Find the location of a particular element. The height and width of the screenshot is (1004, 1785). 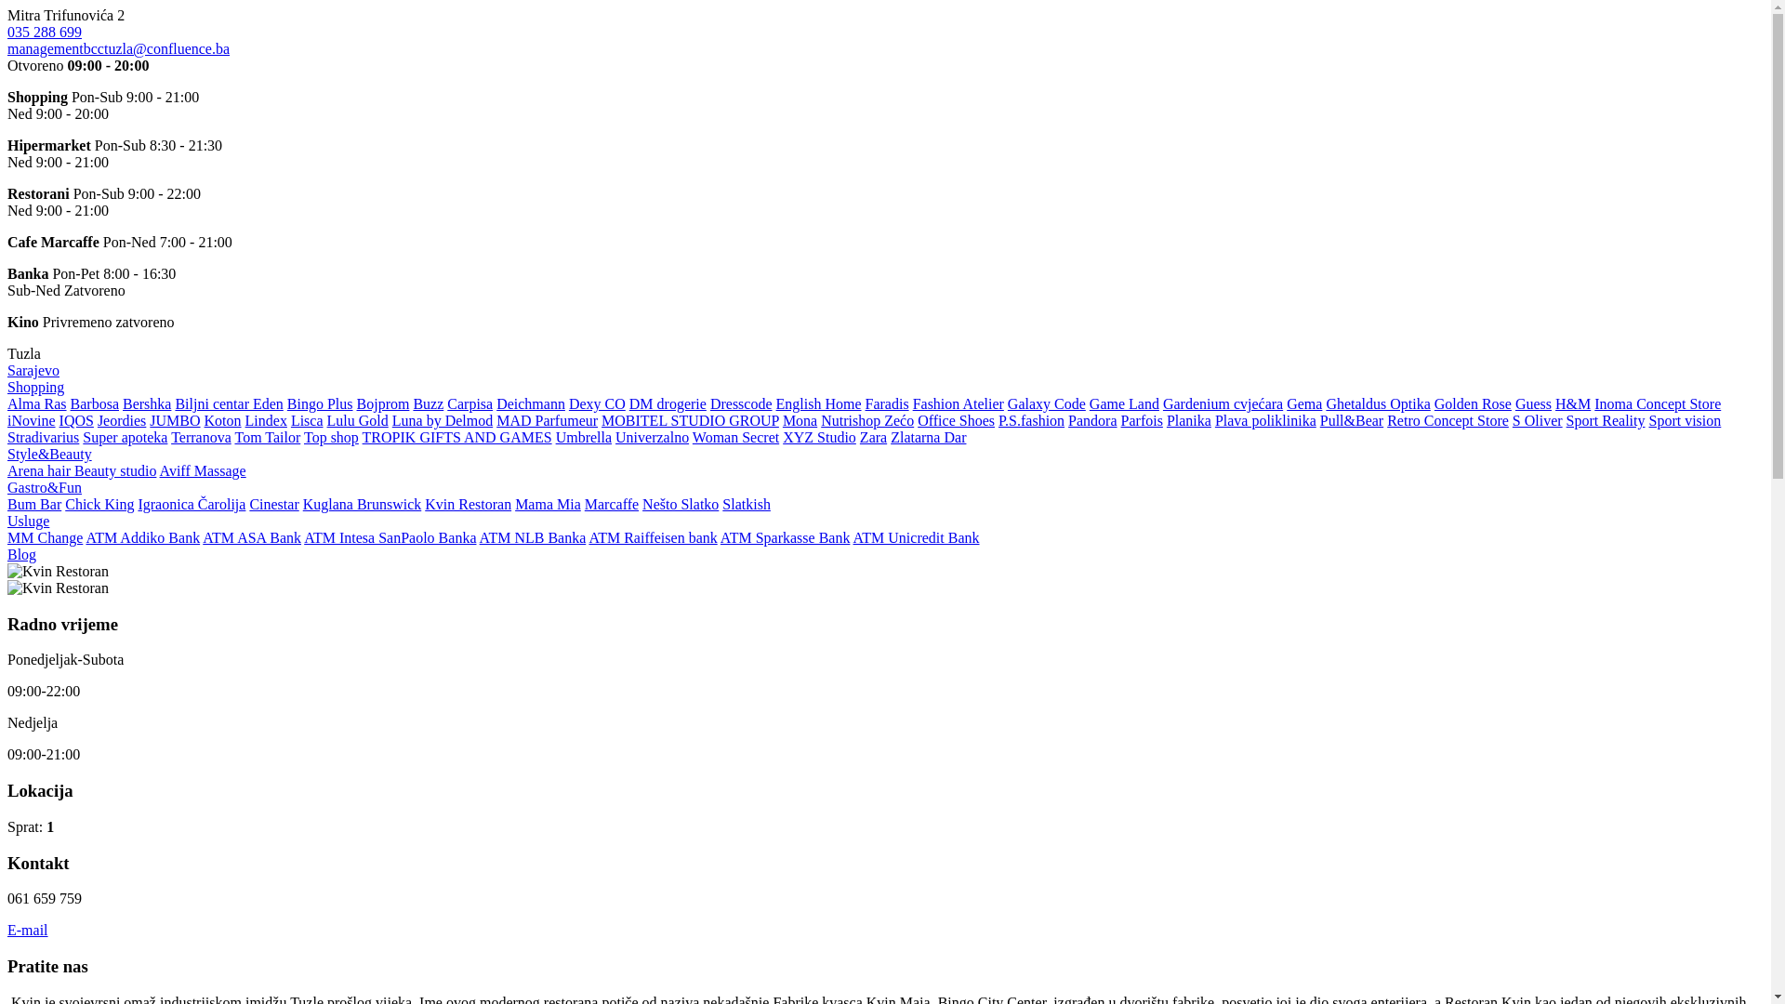

Woman Secret is located at coordinates (736, 437).